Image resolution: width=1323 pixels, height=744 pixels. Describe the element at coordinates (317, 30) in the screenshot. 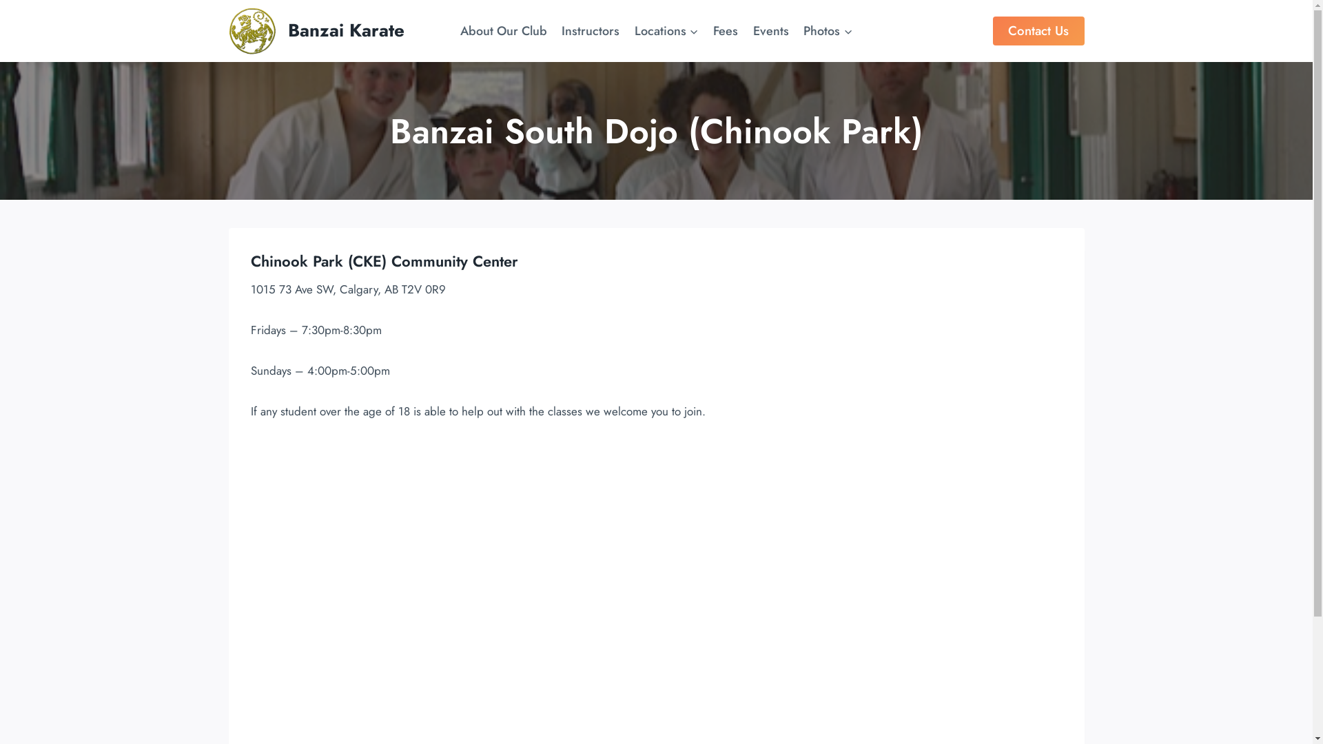

I see `Banzai Karate` at that location.